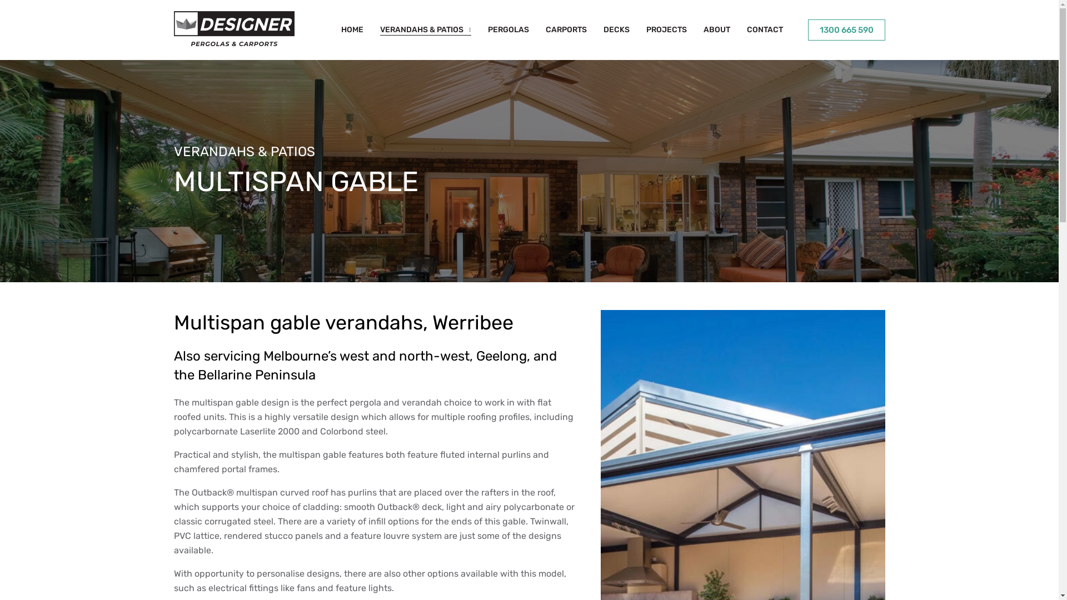 This screenshot has width=1067, height=600. I want to click on 1300 665 590, so click(847, 30).